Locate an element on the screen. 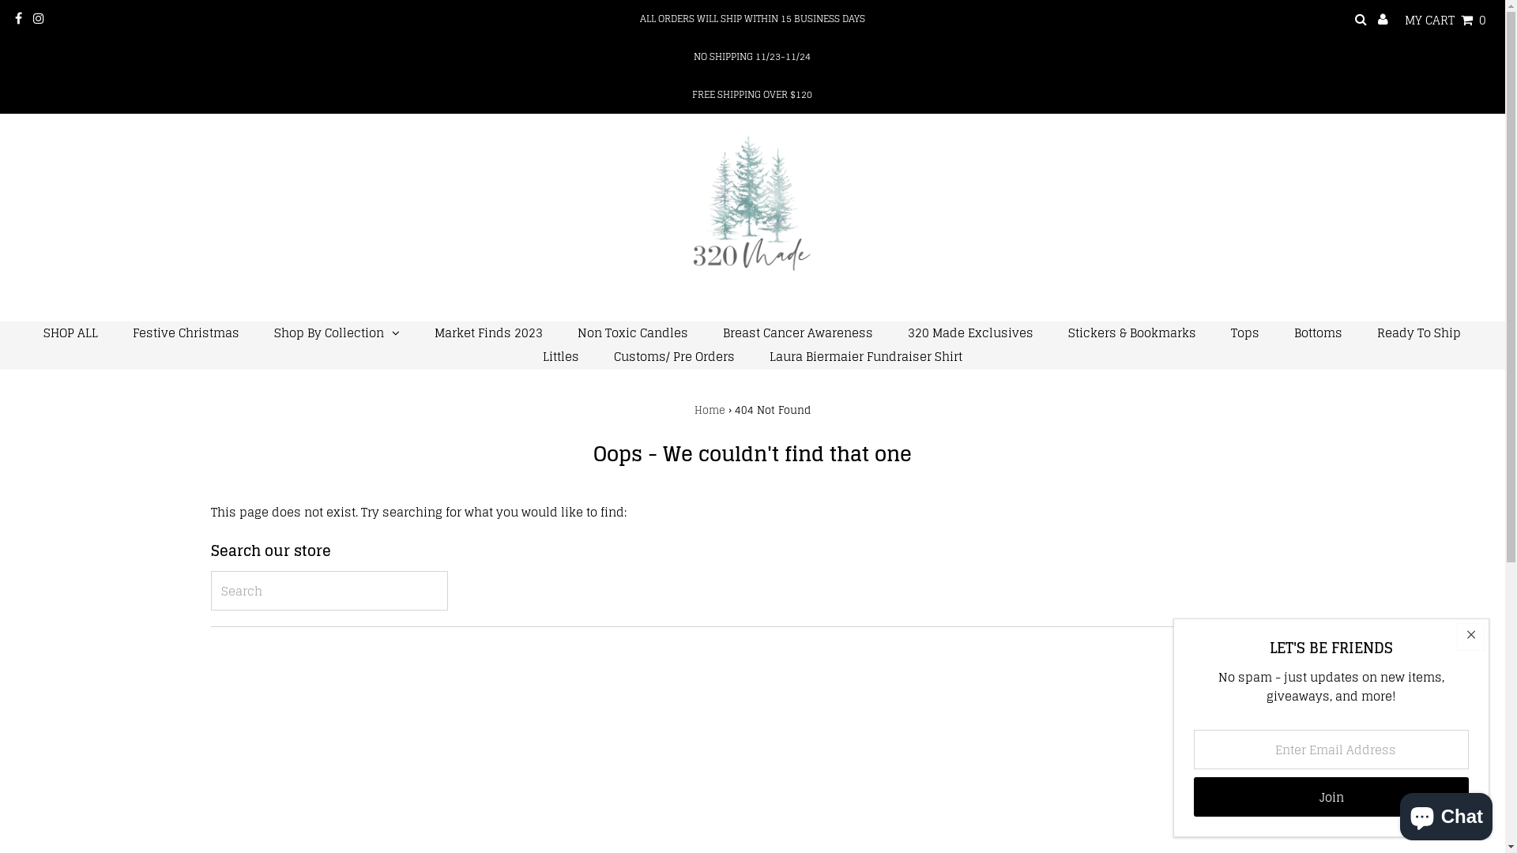 The width and height of the screenshot is (1517, 853). Breast Cancer Awareness is located at coordinates (798, 333).